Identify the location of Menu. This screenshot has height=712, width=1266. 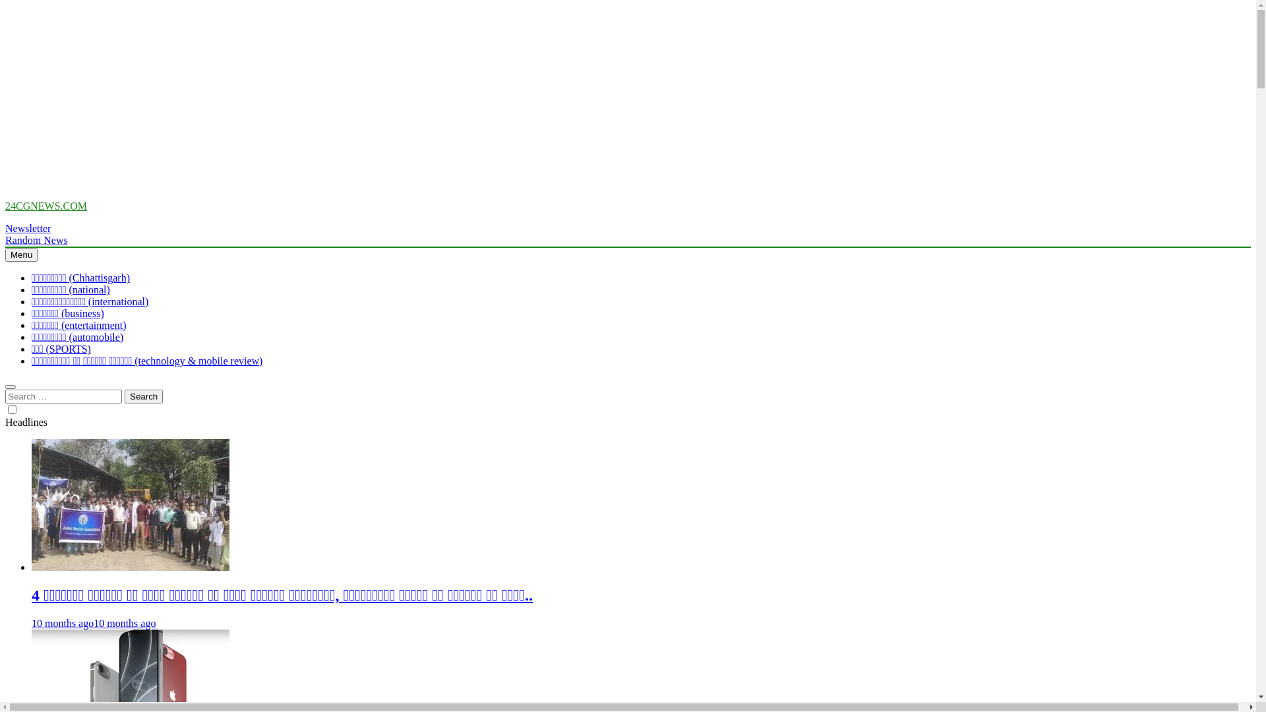
(21, 254).